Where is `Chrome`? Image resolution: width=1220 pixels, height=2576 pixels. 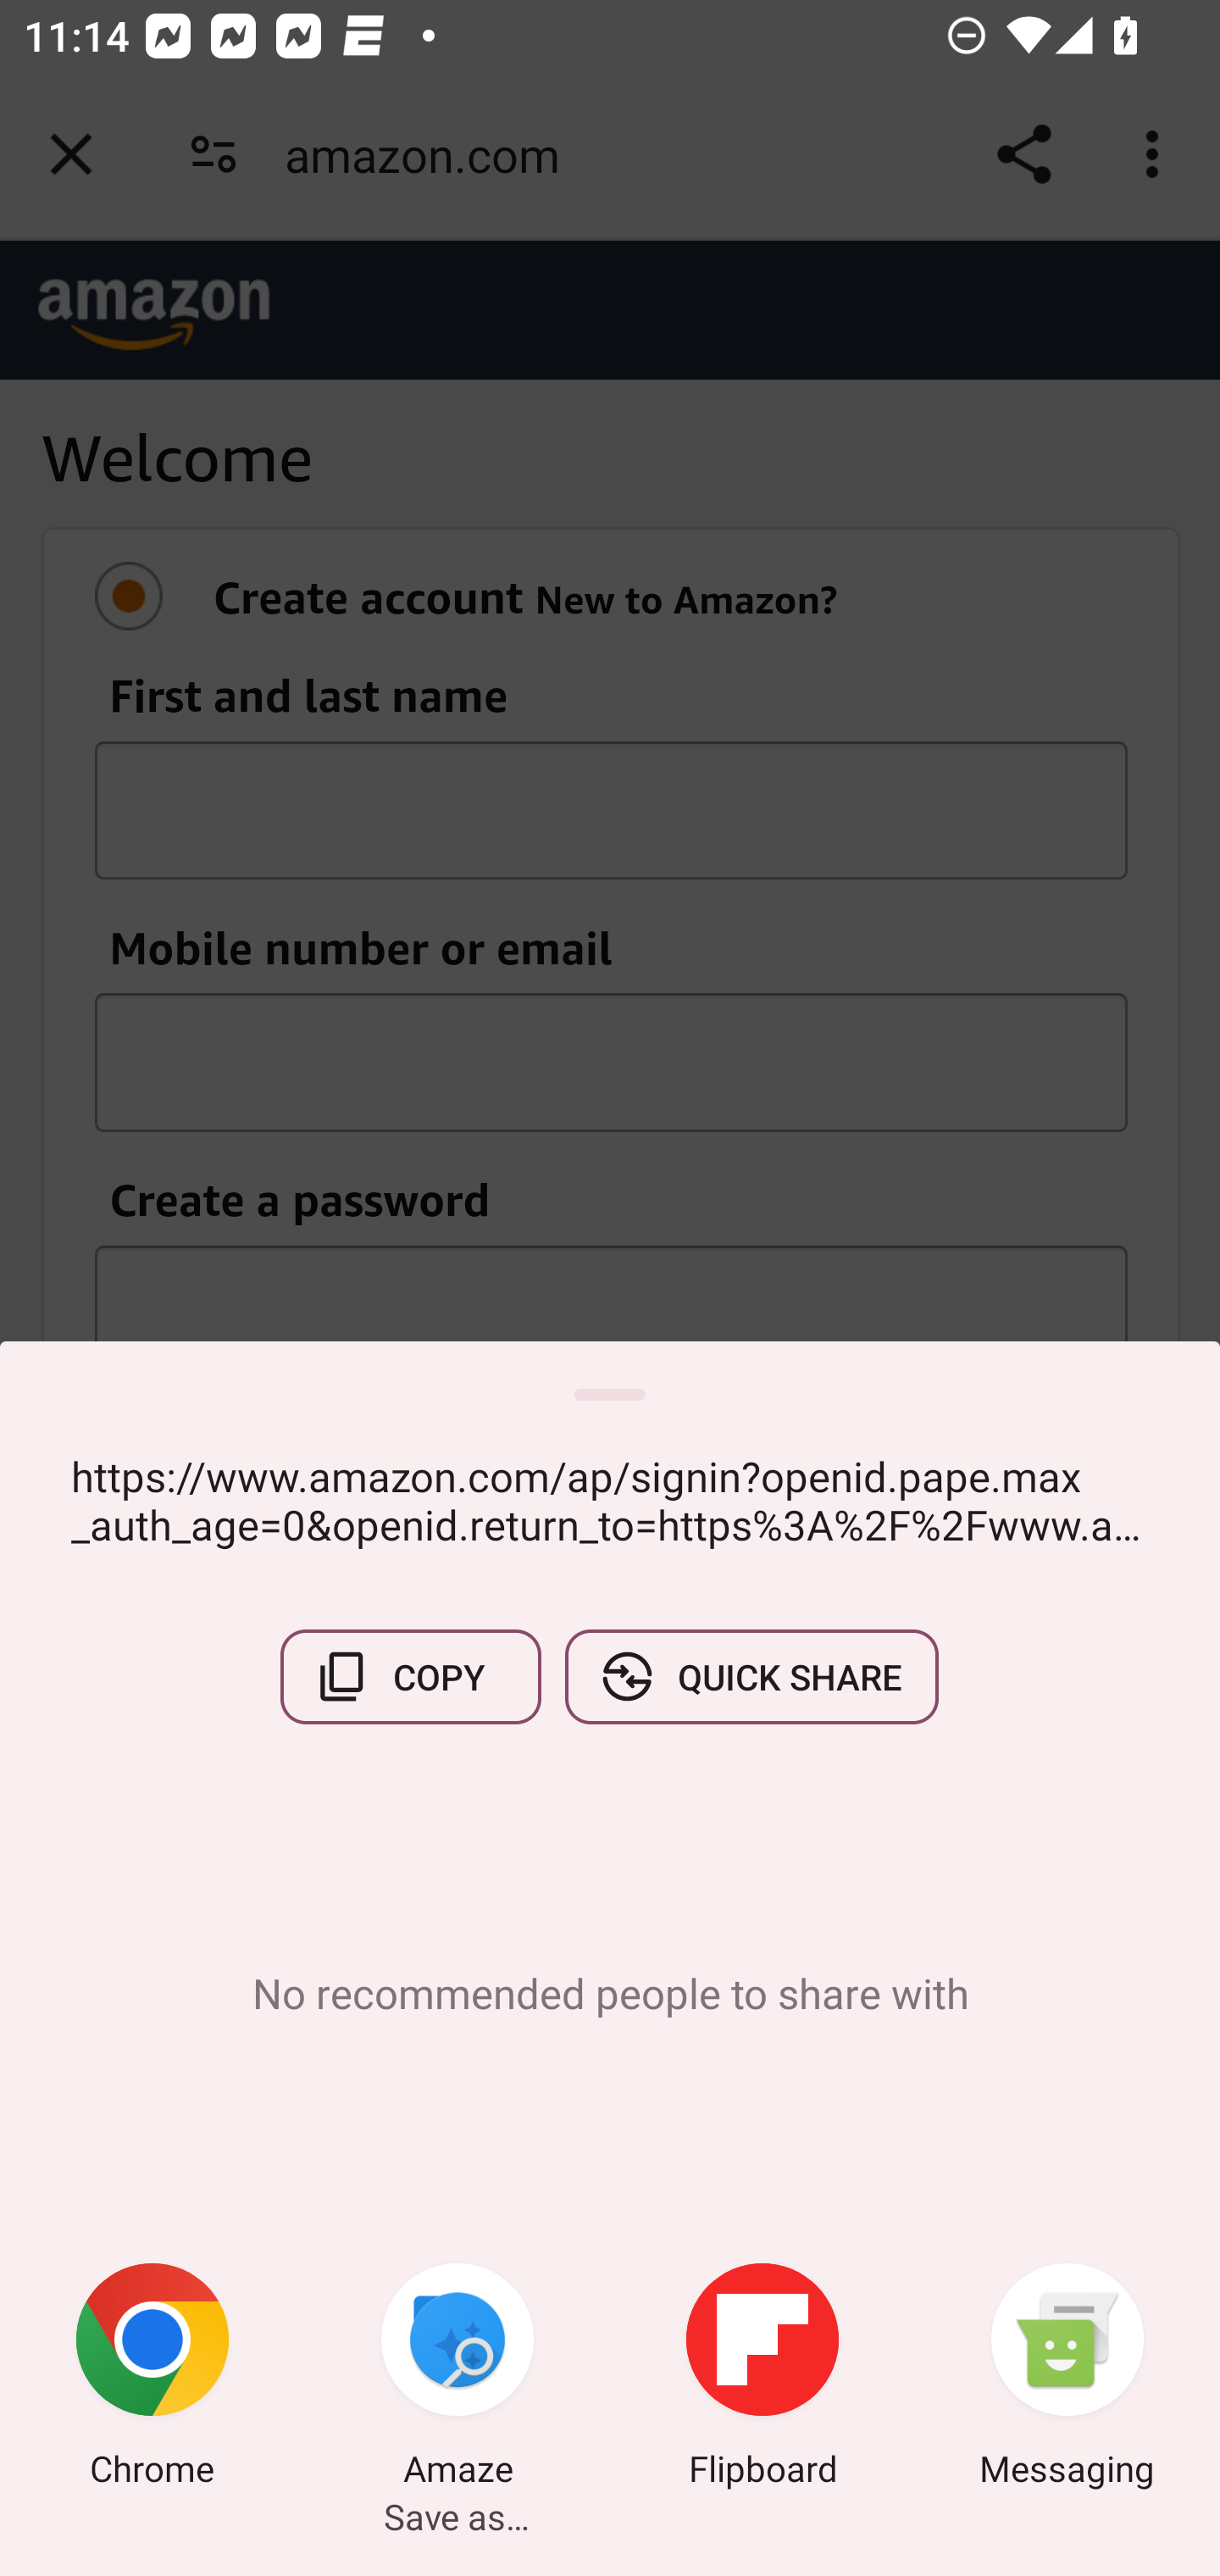 Chrome is located at coordinates (152, 2379).